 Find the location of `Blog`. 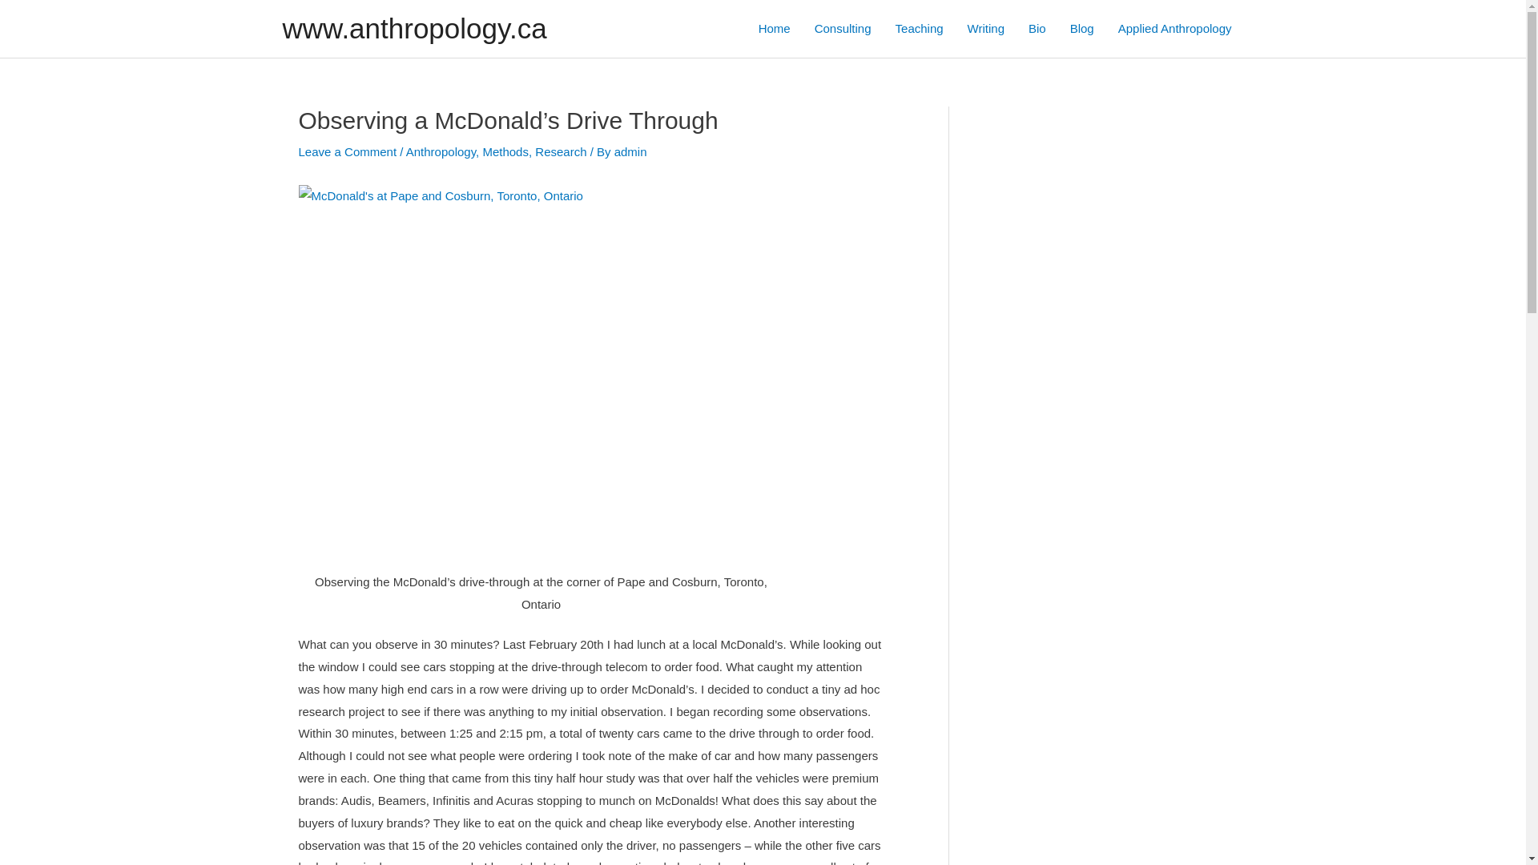

Blog is located at coordinates (1082, 29).